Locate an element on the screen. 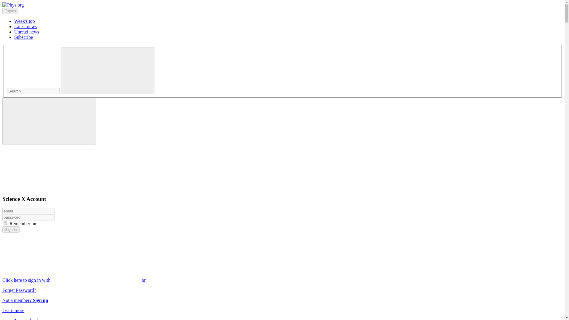  Latest news is located at coordinates (25, 27).